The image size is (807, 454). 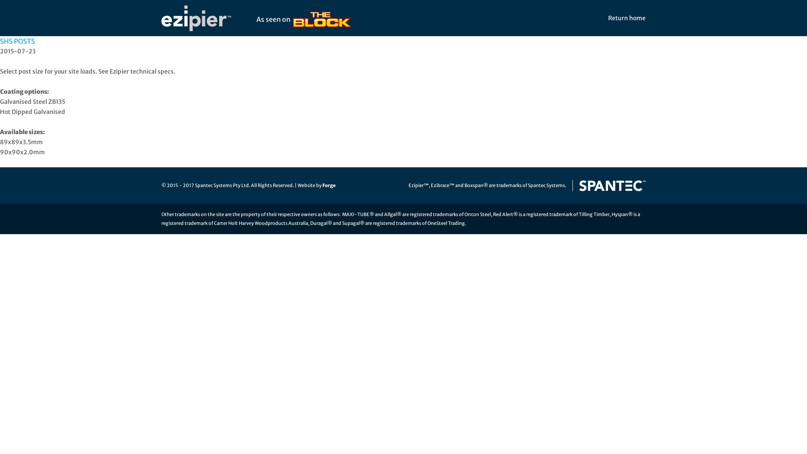 What do you see at coordinates (18, 41) in the screenshot?
I see `SHS POSTS` at bounding box center [18, 41].